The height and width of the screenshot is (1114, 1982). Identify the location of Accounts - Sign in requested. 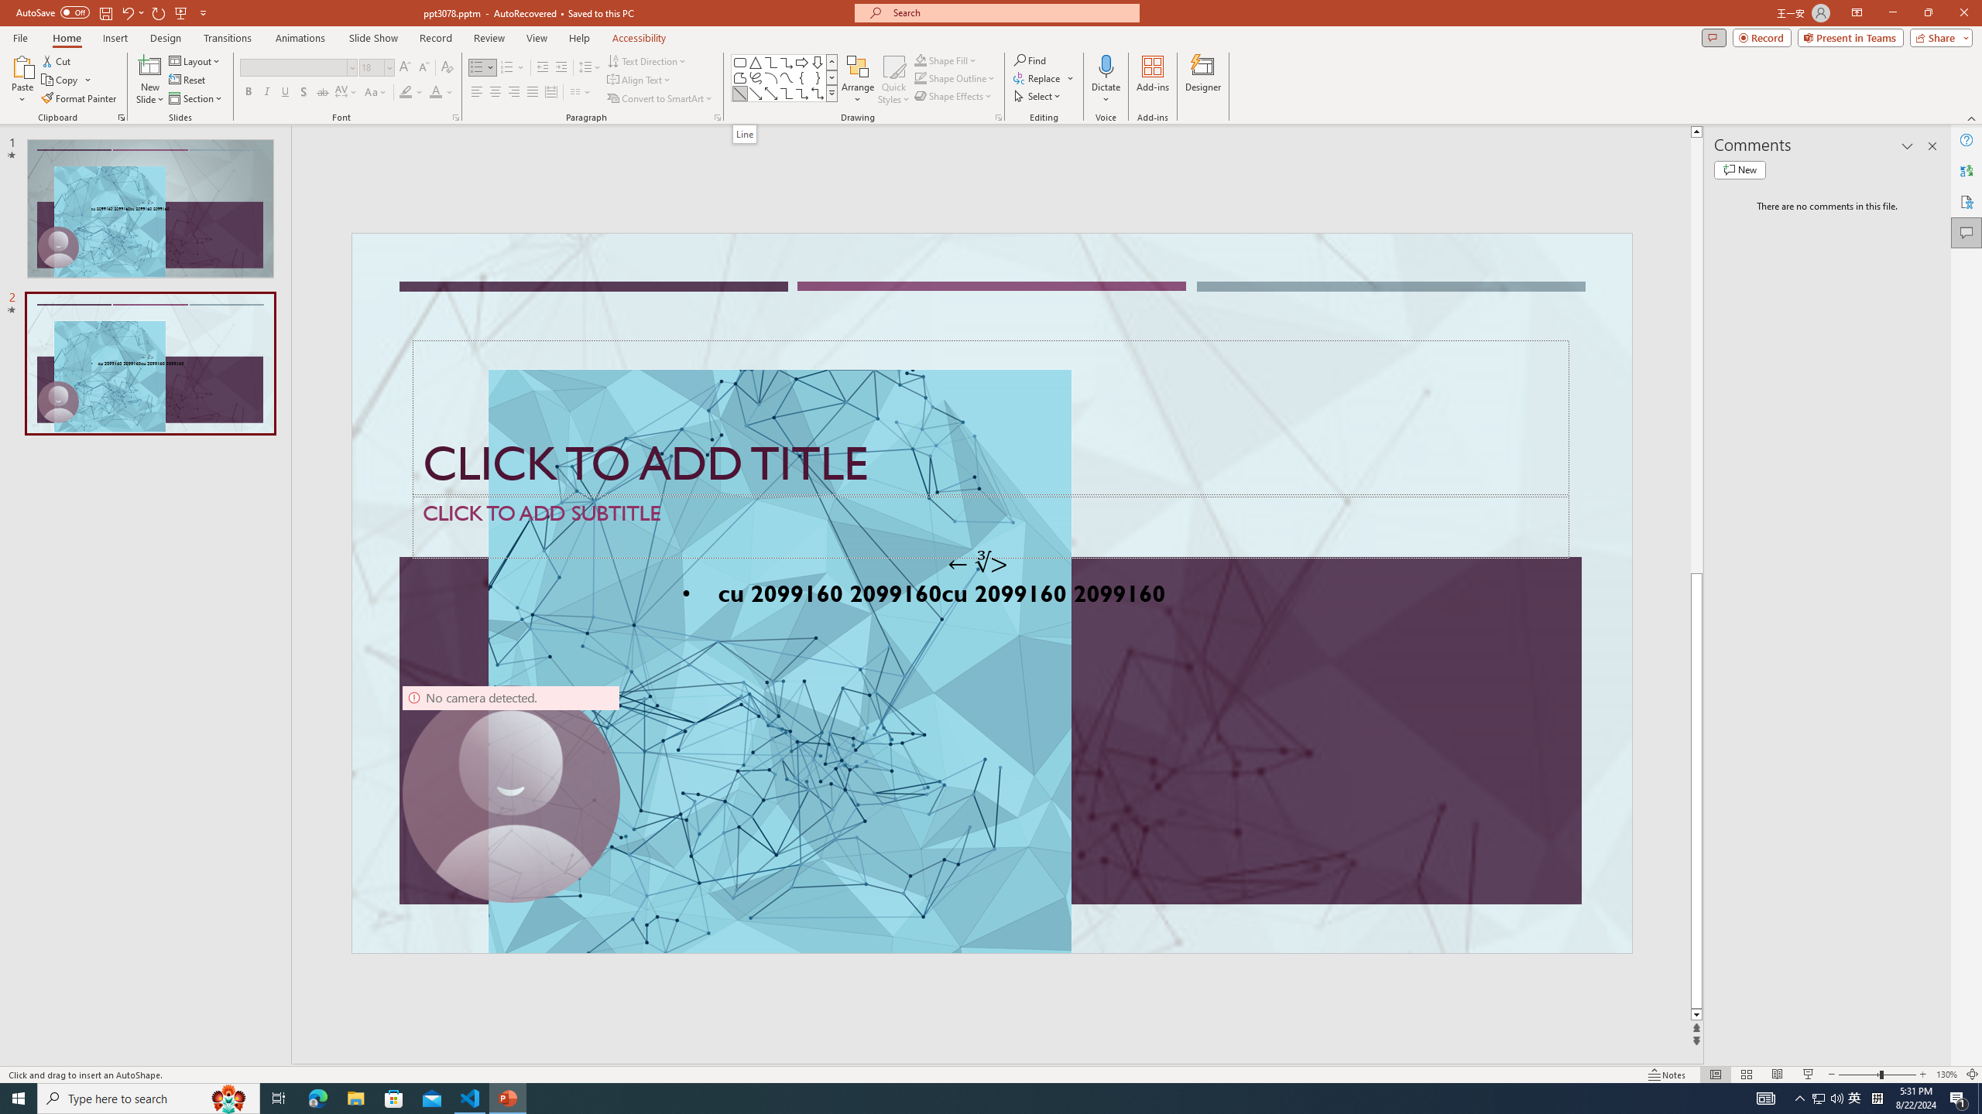
(105, 939).